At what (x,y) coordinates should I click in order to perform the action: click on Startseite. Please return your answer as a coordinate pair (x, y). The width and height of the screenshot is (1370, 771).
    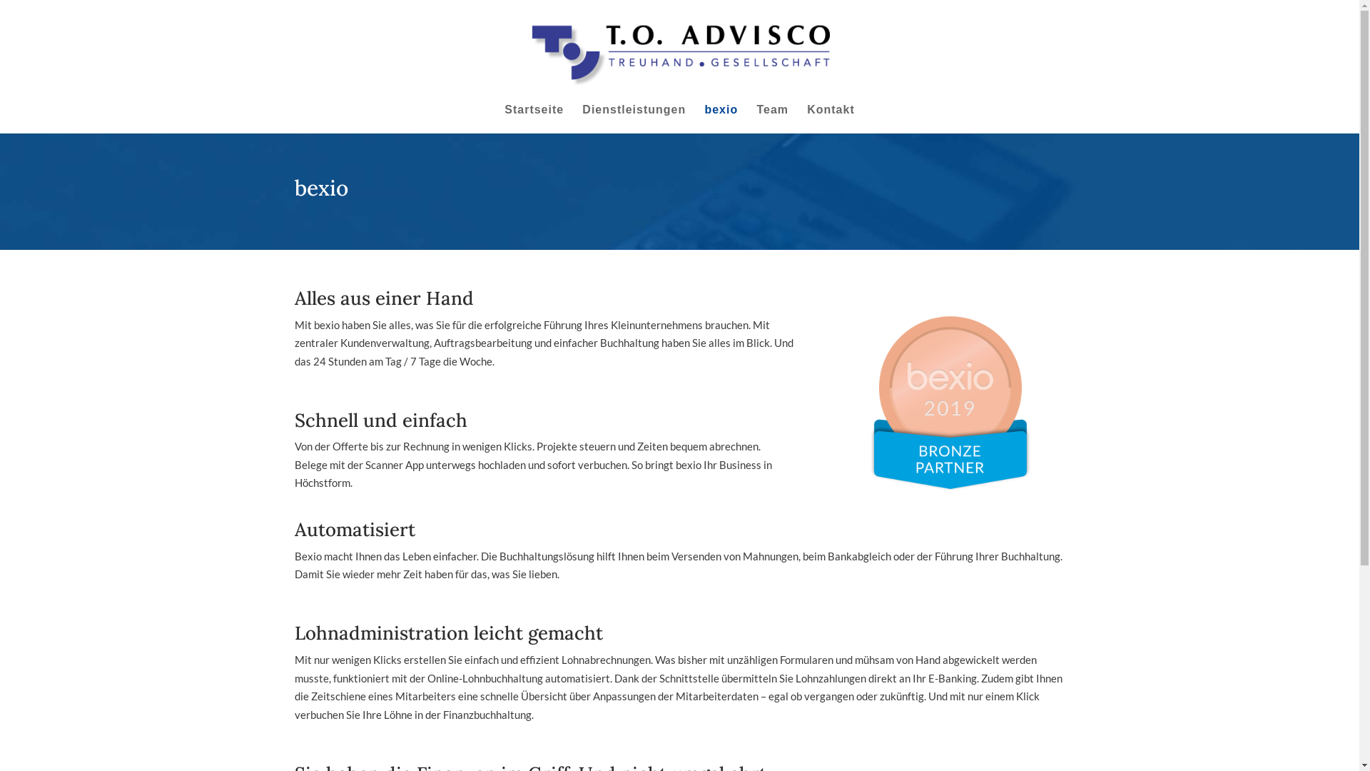
    Looking at the image, I should click on (534, 119).